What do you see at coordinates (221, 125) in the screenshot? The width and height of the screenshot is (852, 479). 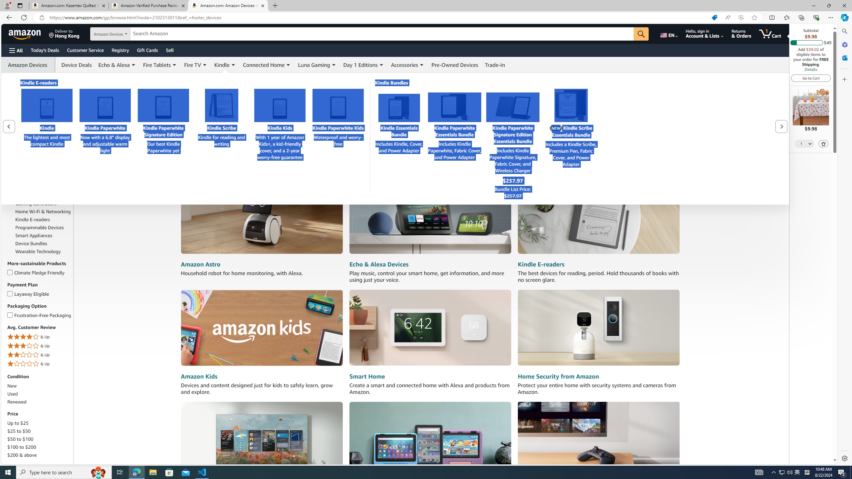 I see `Kindle Scribe Kindle Scribe Kindle for reading and writing` at bounding box center [221, 125].